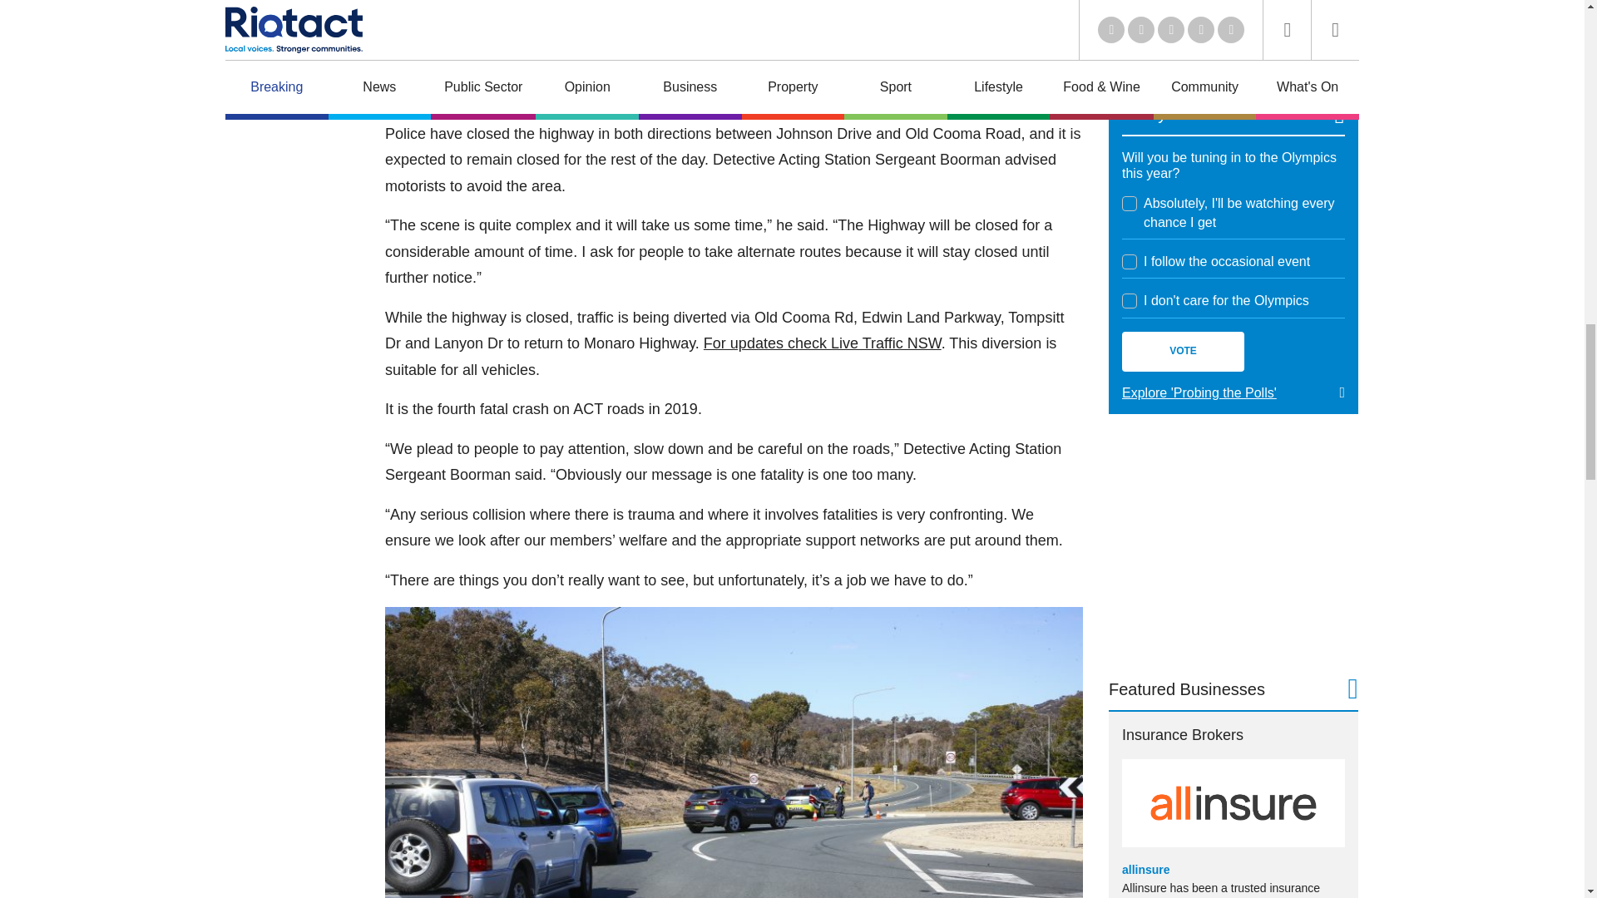 This screenshot has height=898, width=1597. I want to click on 1, so click(293, 373).